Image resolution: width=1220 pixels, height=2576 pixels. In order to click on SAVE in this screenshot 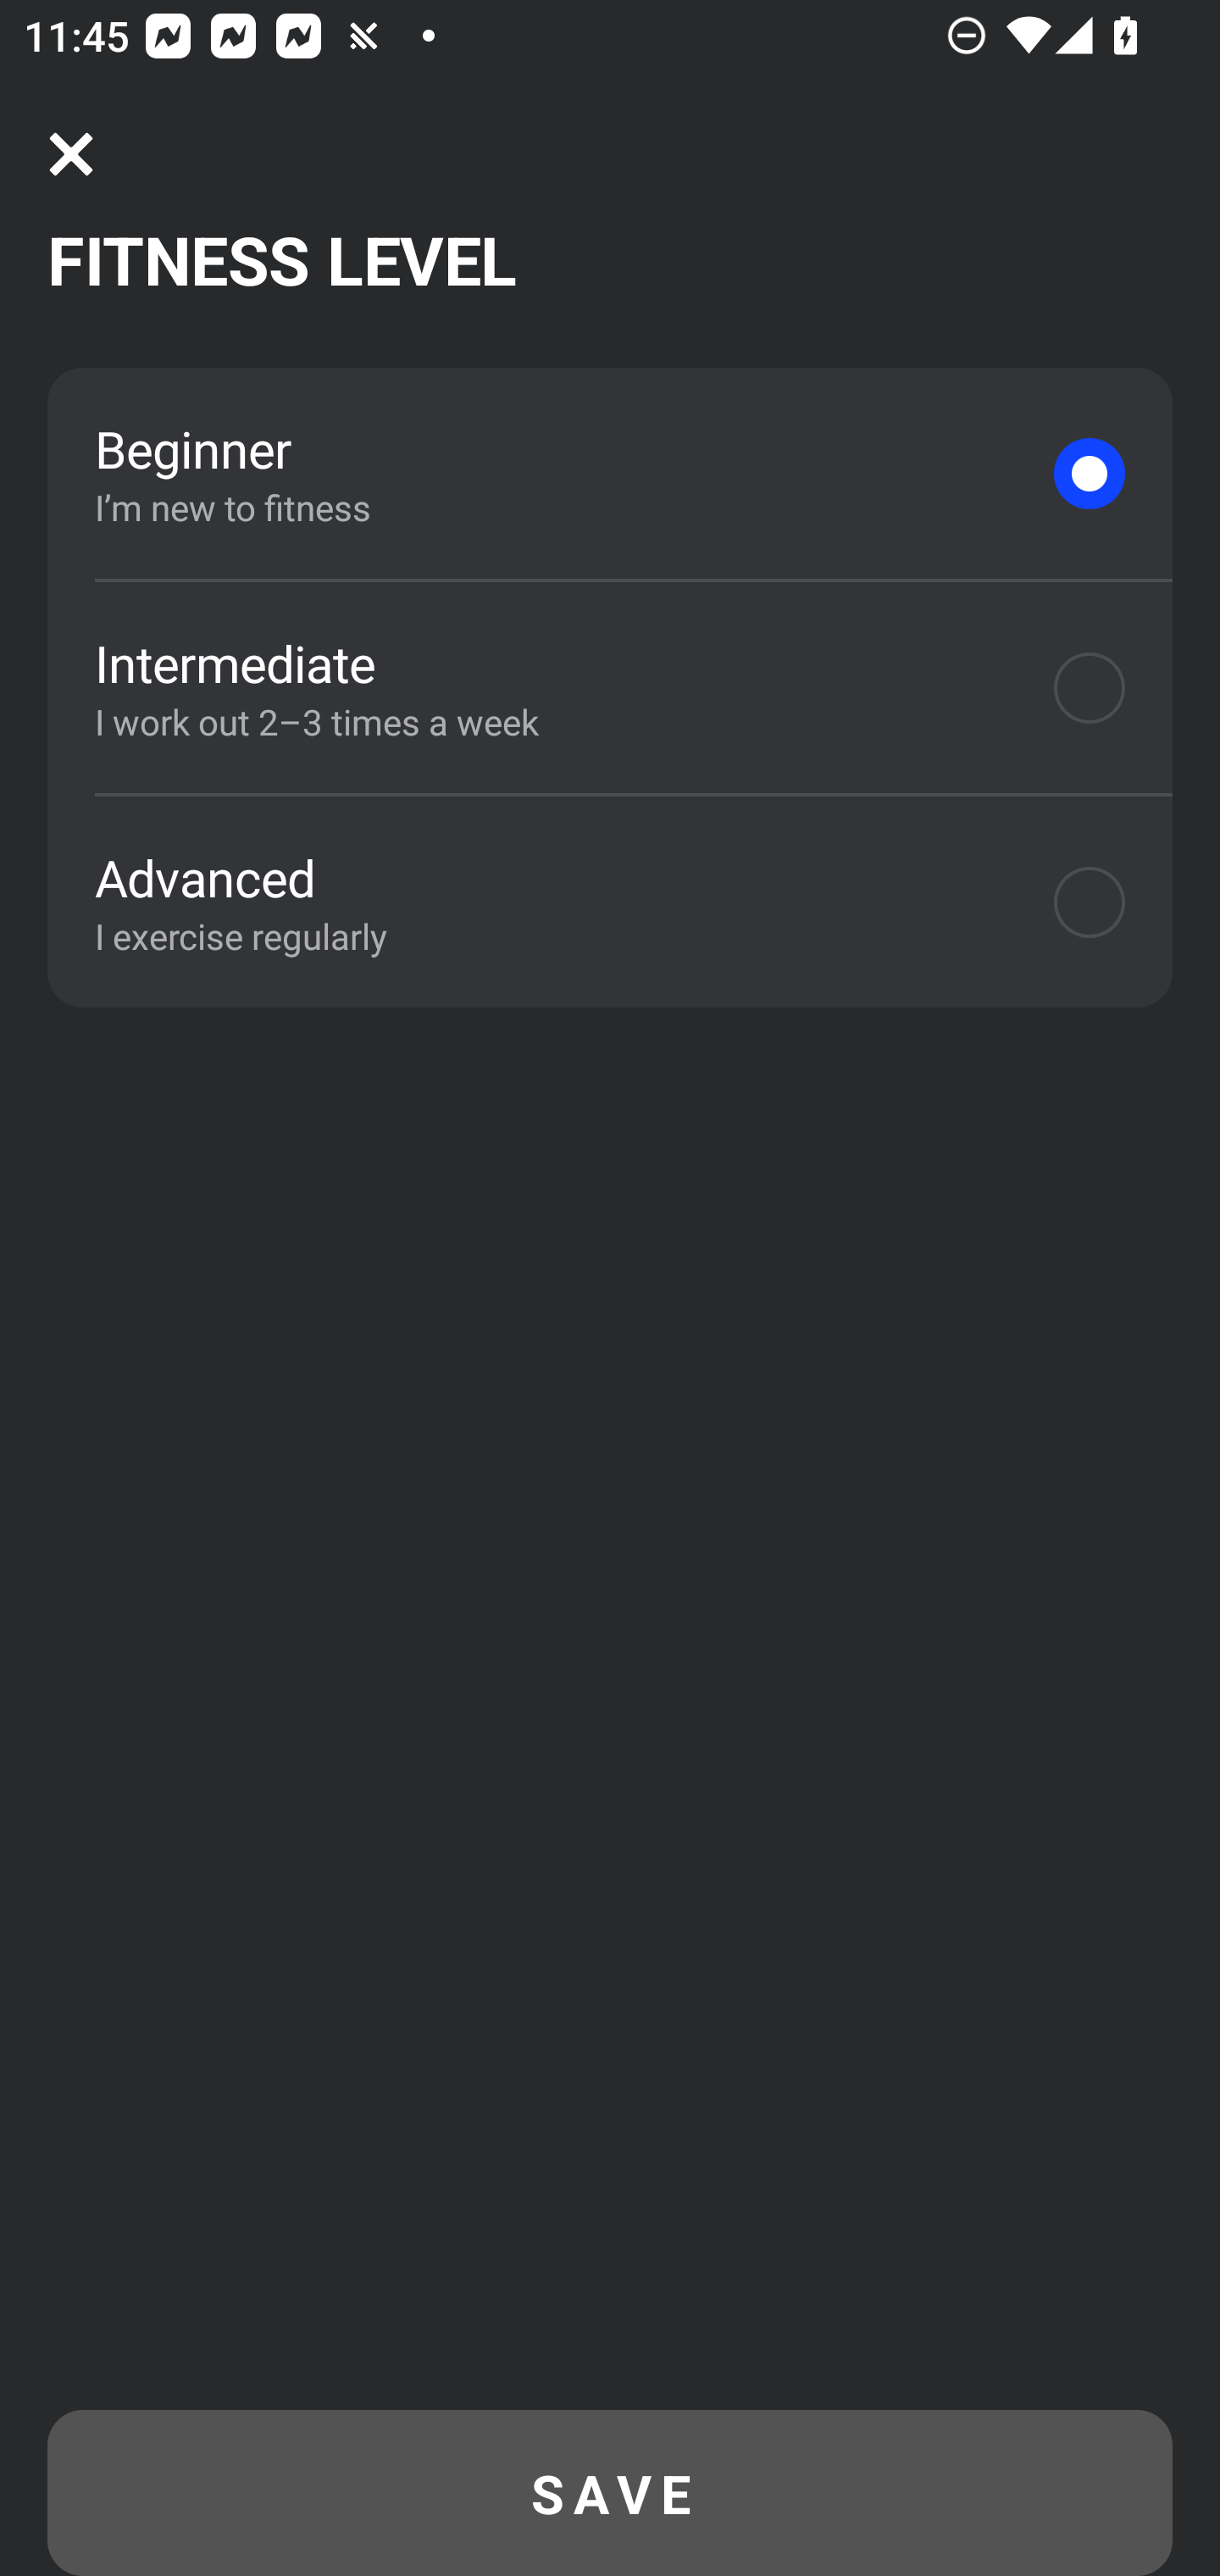, I will do `click(610, 2493)`.